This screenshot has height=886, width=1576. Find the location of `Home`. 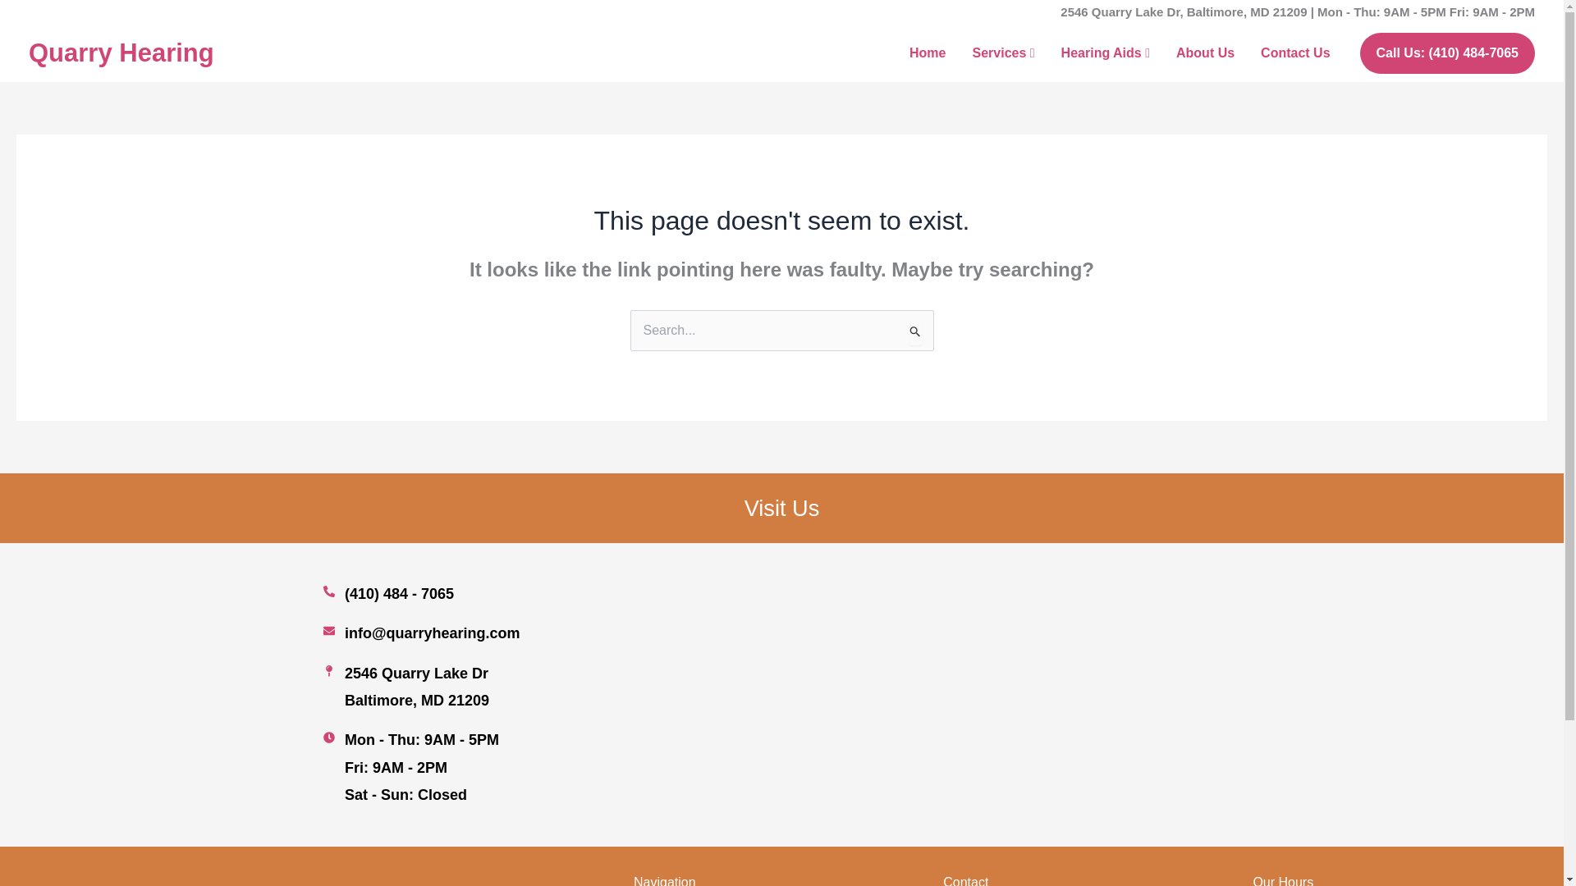

Home is located at coordinates (928, 53).